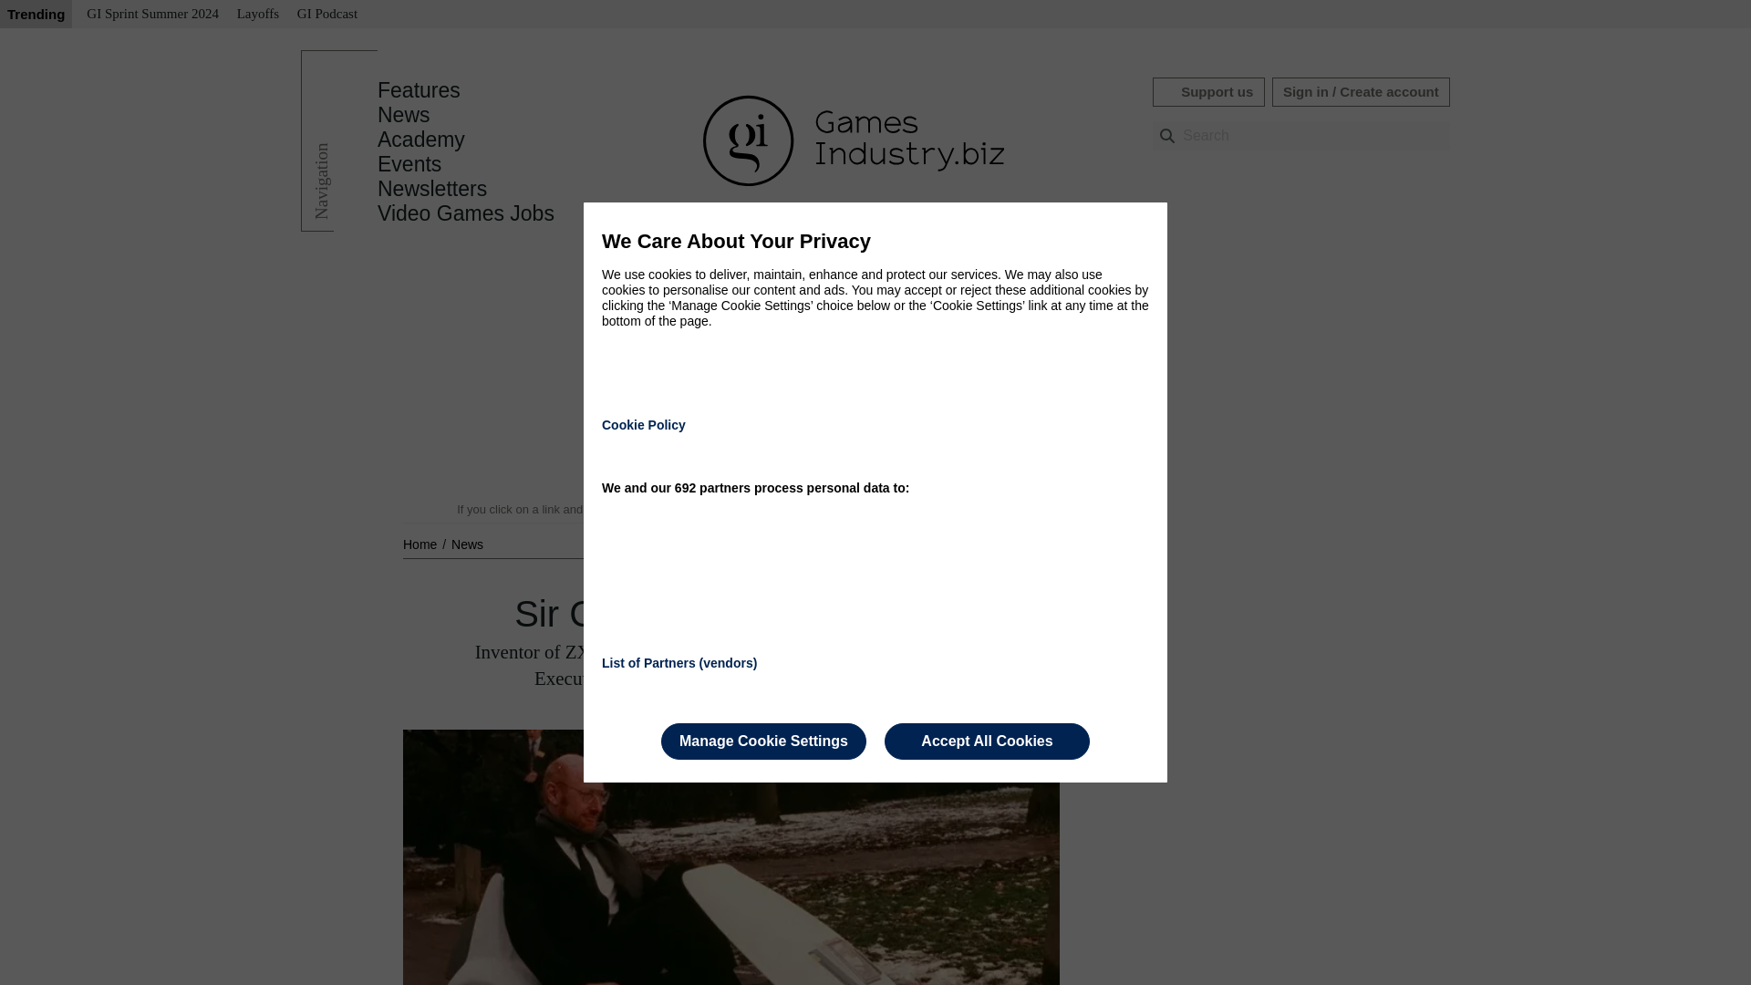 This screenshot has height=985, width=1751. I want to click on Newsletters, so click(432, 189).